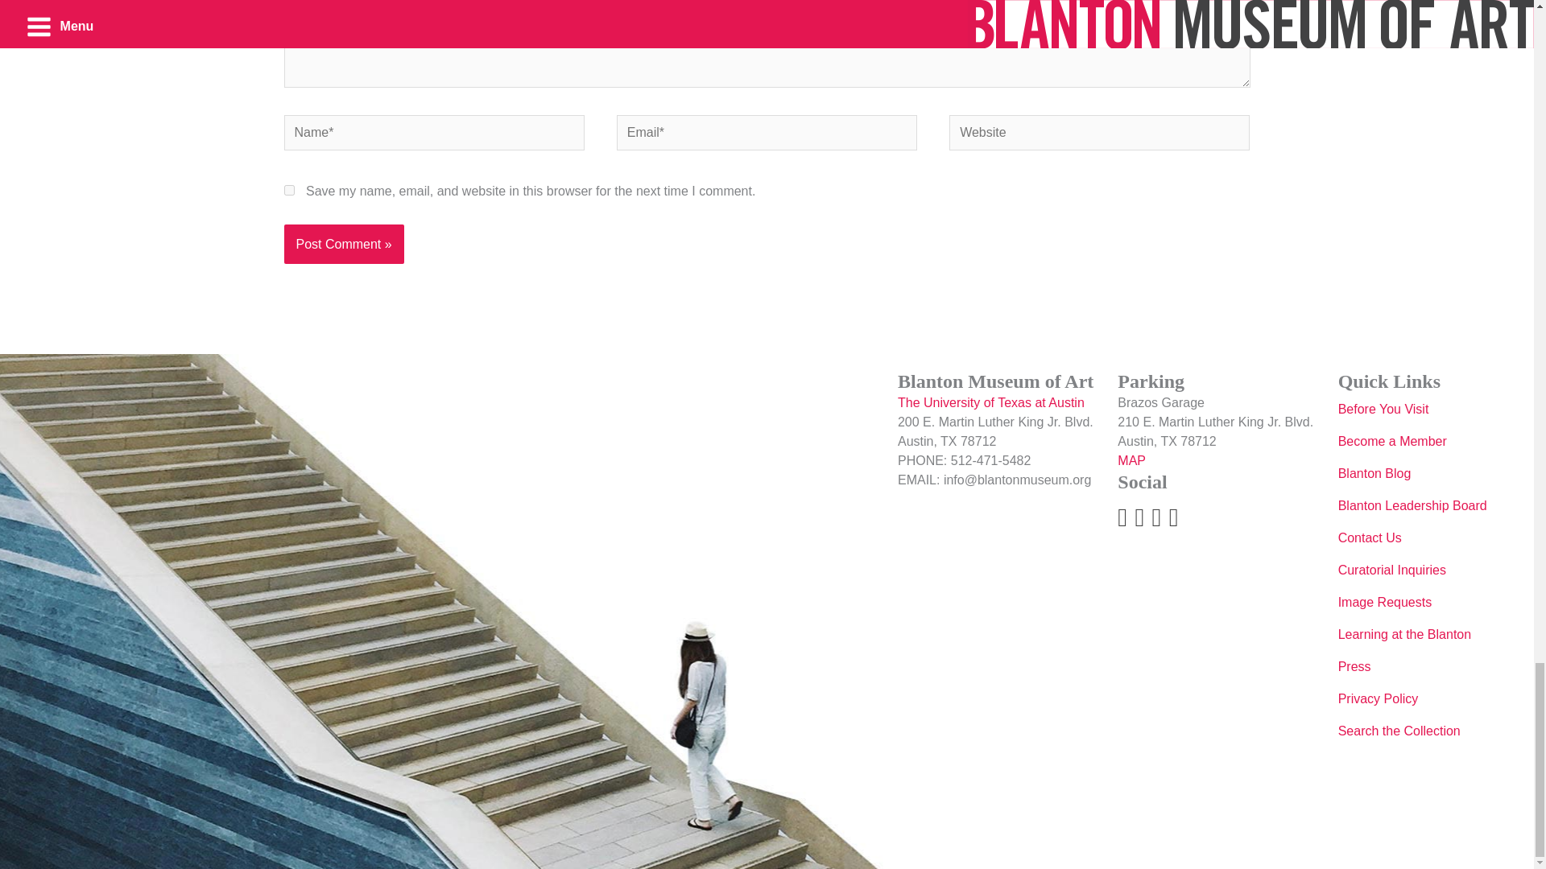  Describe the element at coordinates (288, 190) in the screenshot. I see `yes` at that location.